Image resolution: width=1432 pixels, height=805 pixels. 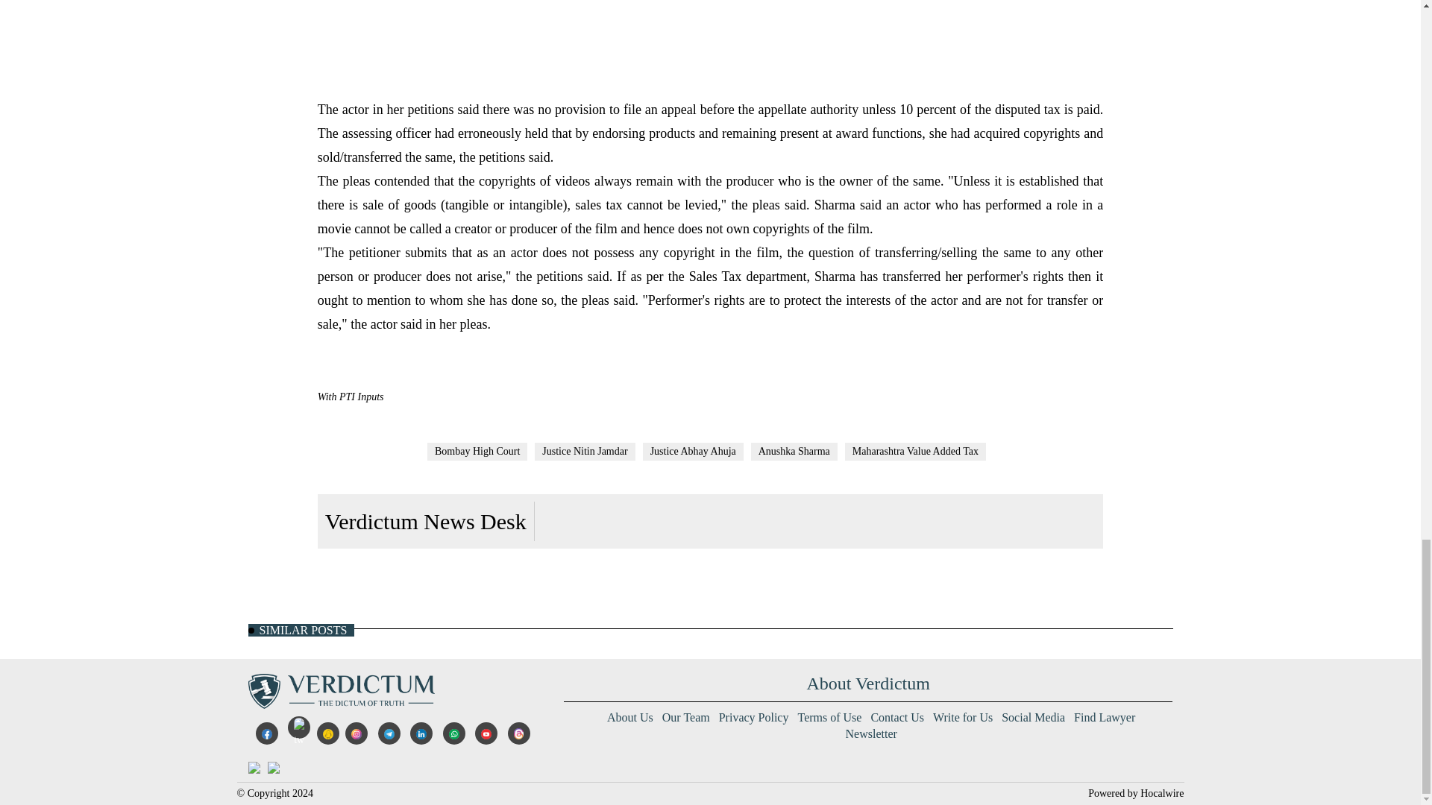 What do you see at coordinates (340, 690) in the screenshot?
I see `Verdictum` at bounding box center [340, 690].